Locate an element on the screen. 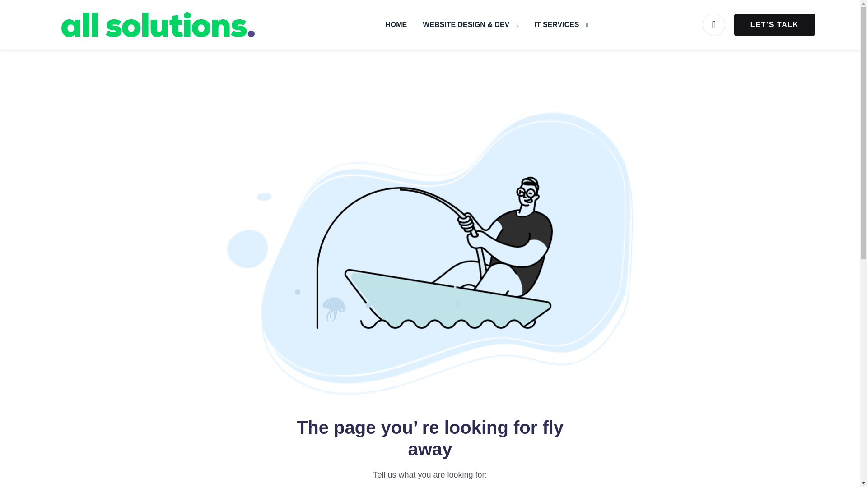  Home is located at coordinates (396, 24).